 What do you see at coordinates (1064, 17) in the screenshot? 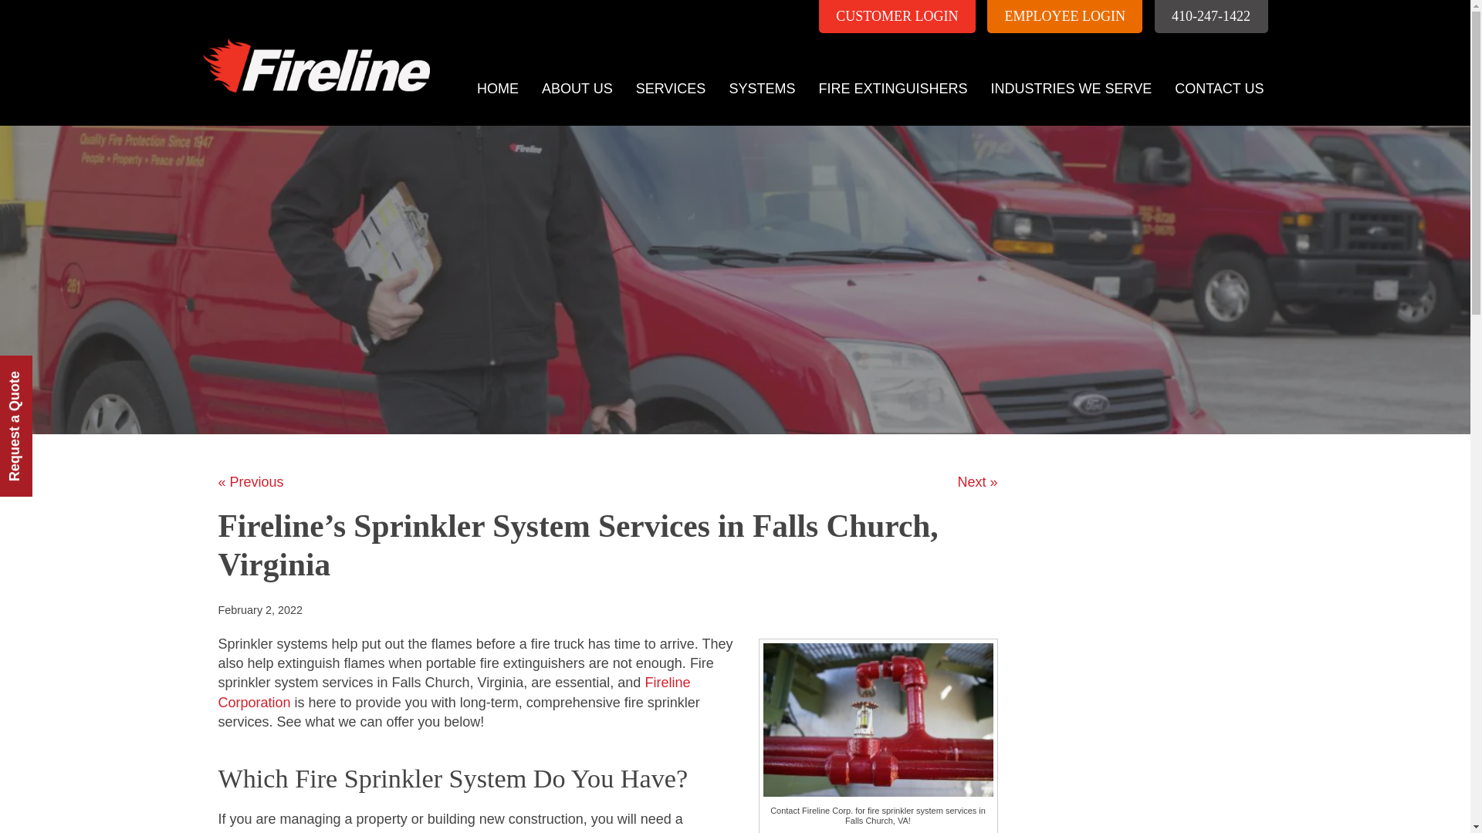
I see `EMPLOYEE LOGIN` at bounding box center [1064, 17].